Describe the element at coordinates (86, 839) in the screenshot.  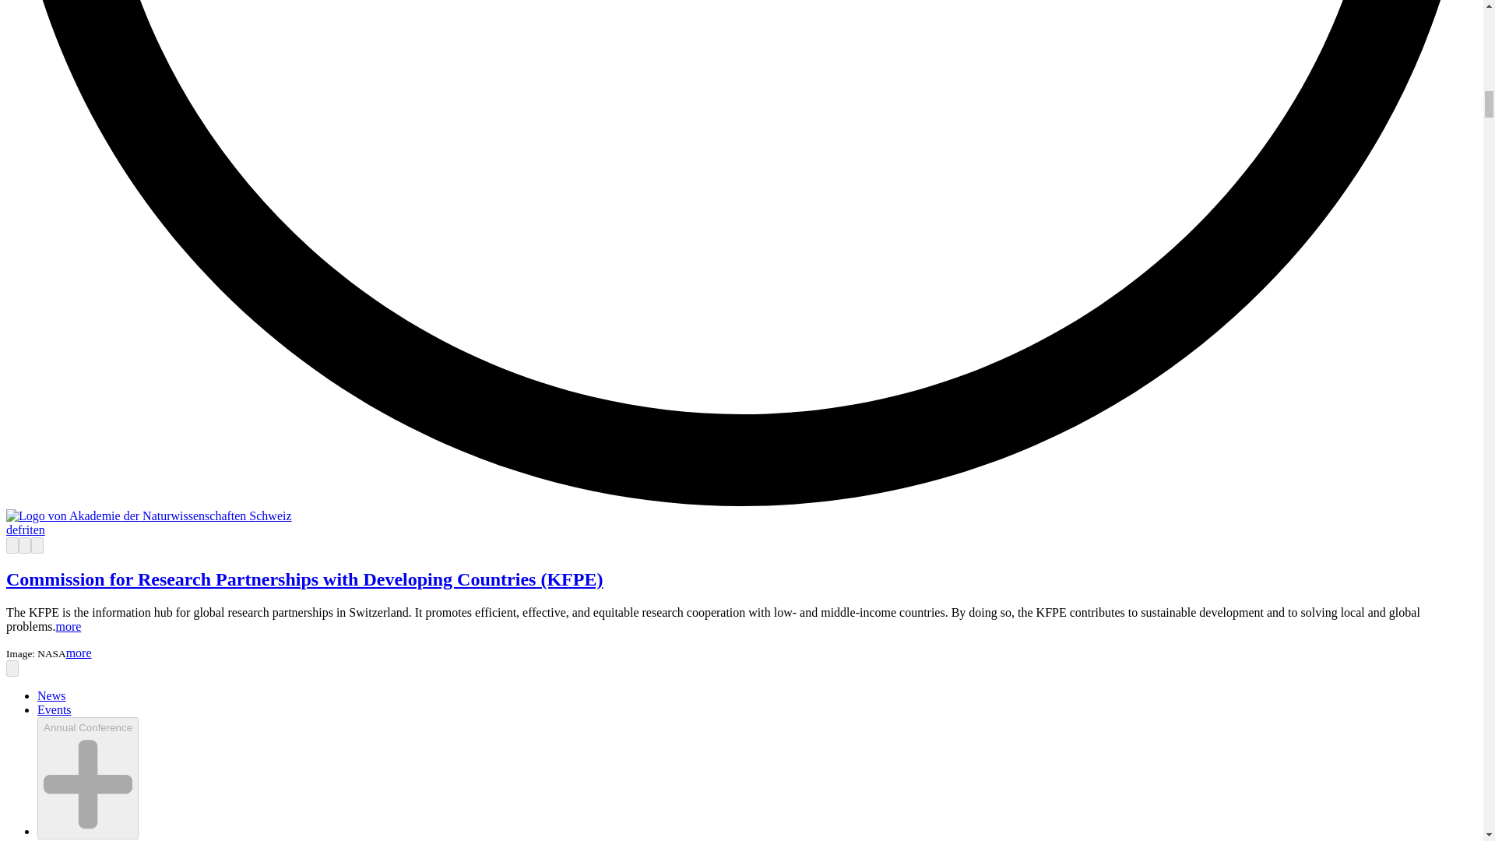
I see `Annual Conference` at that location.